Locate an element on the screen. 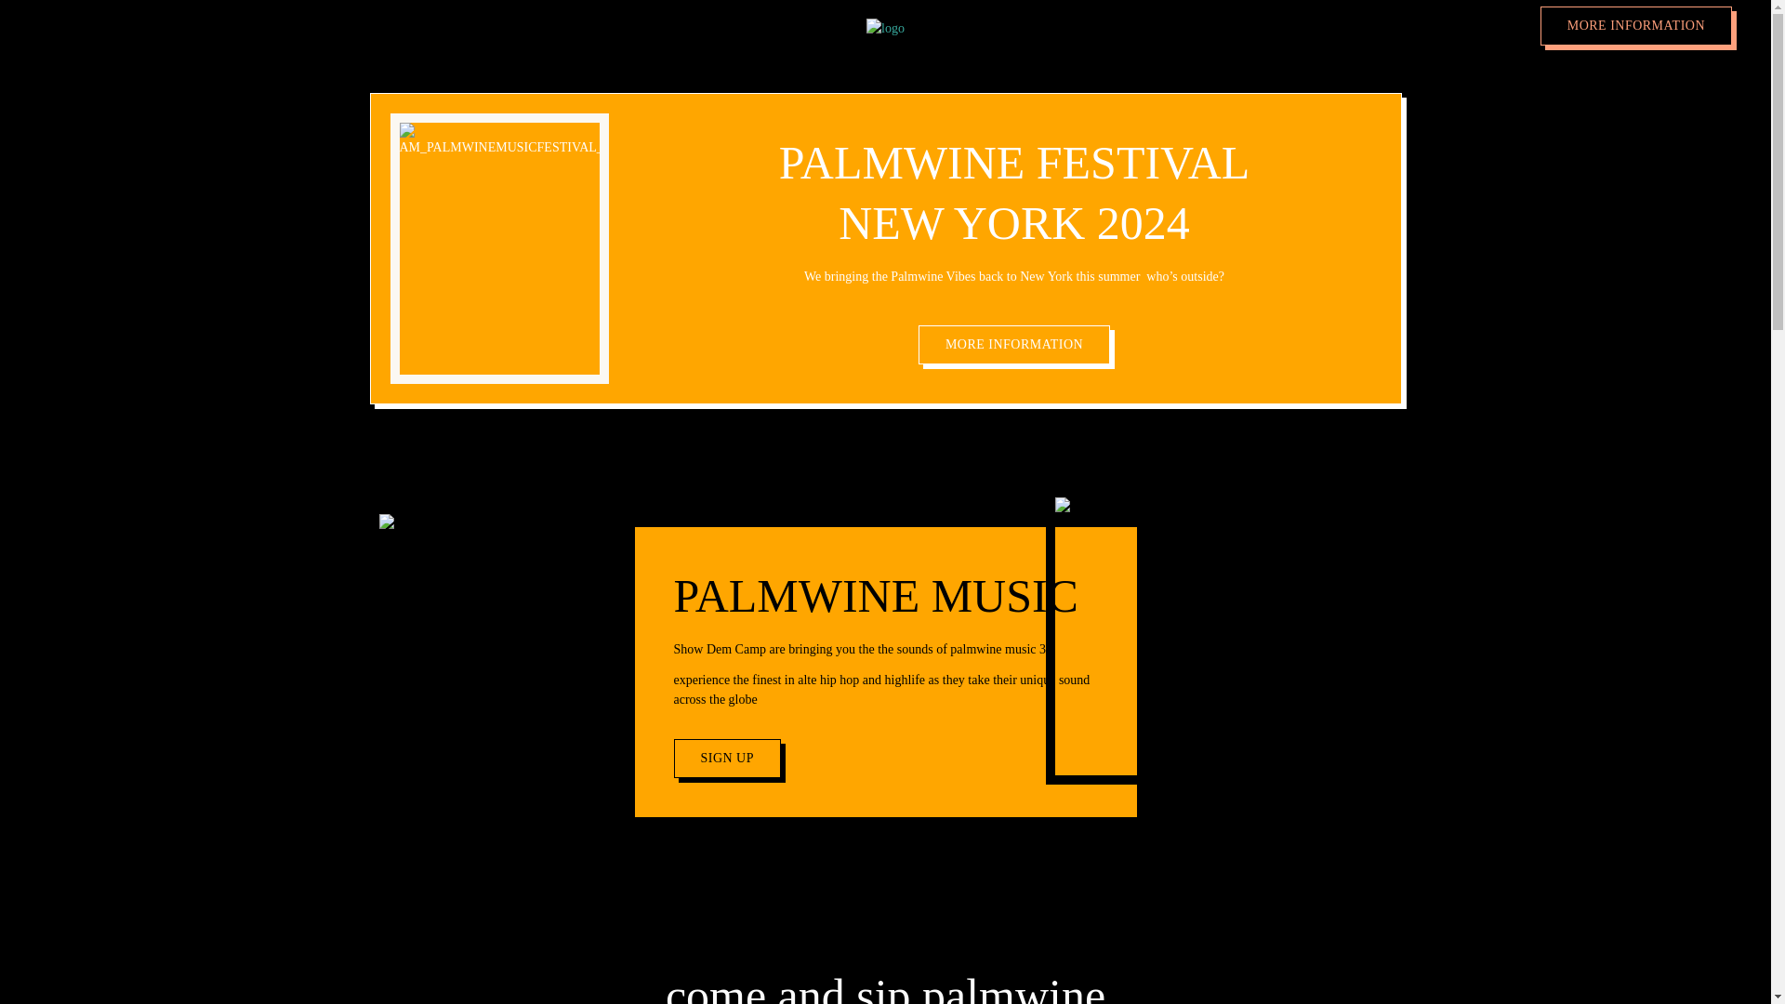 The height and width of the screenshot is (1004, 1785). SIGN UP is located at coordinates (727, 759).